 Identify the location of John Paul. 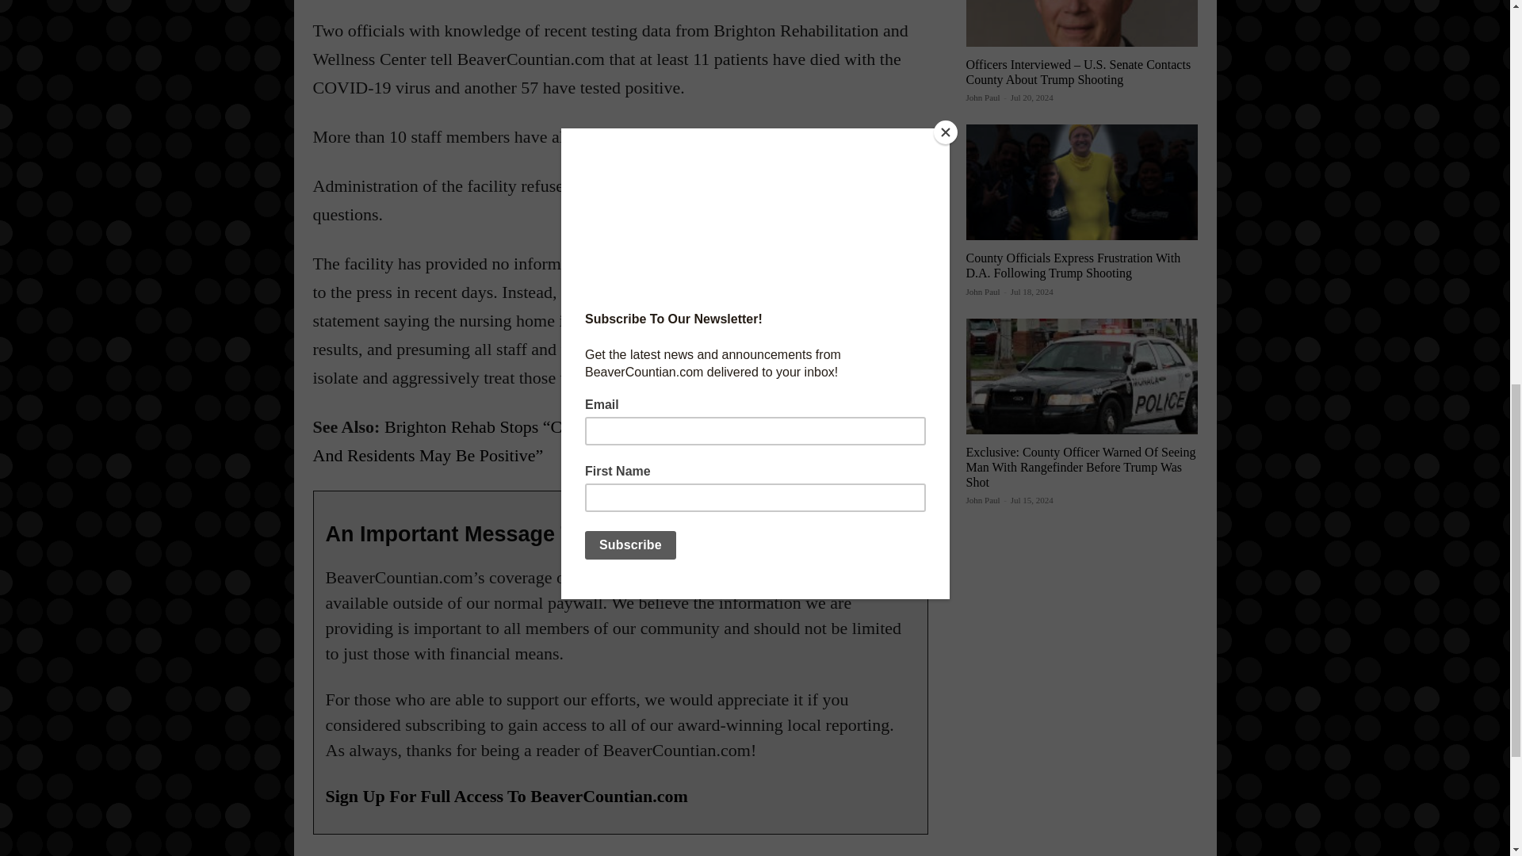
(982, 500).